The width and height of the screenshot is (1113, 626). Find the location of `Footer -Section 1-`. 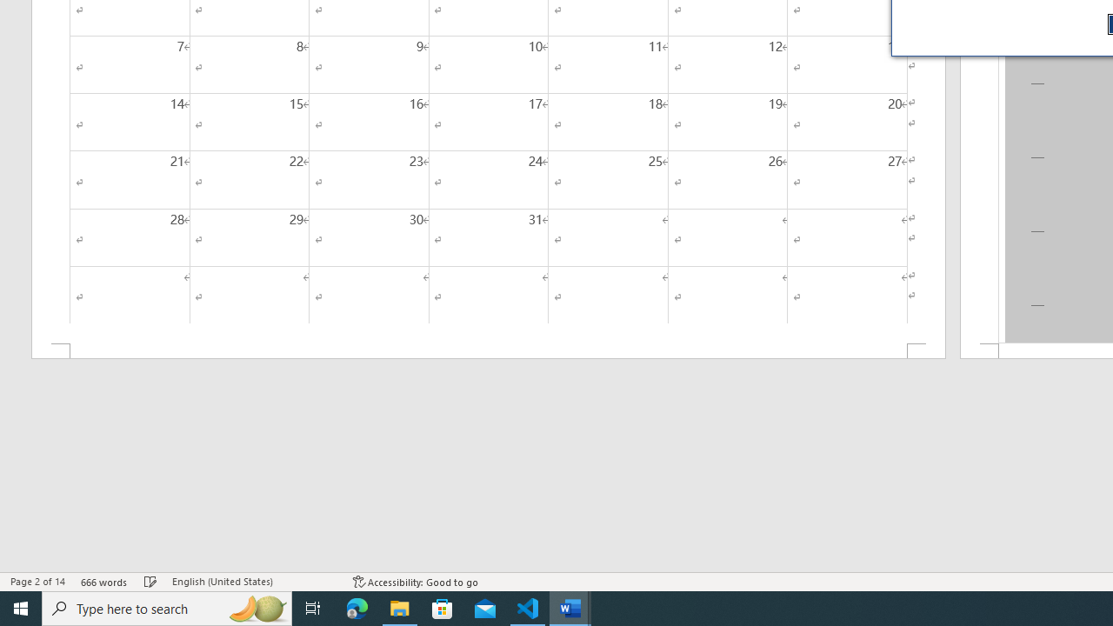

Footer -Section 1- is located at coordinates (489, 351).